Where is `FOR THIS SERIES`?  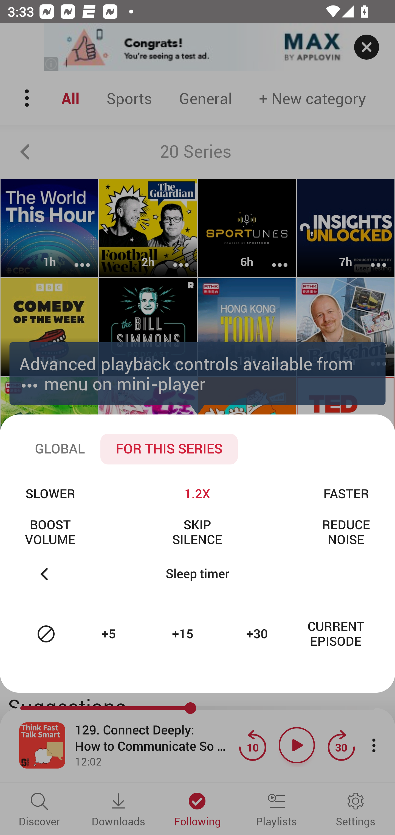 FOR THIS SERIES is located at coordinates (169, 449).